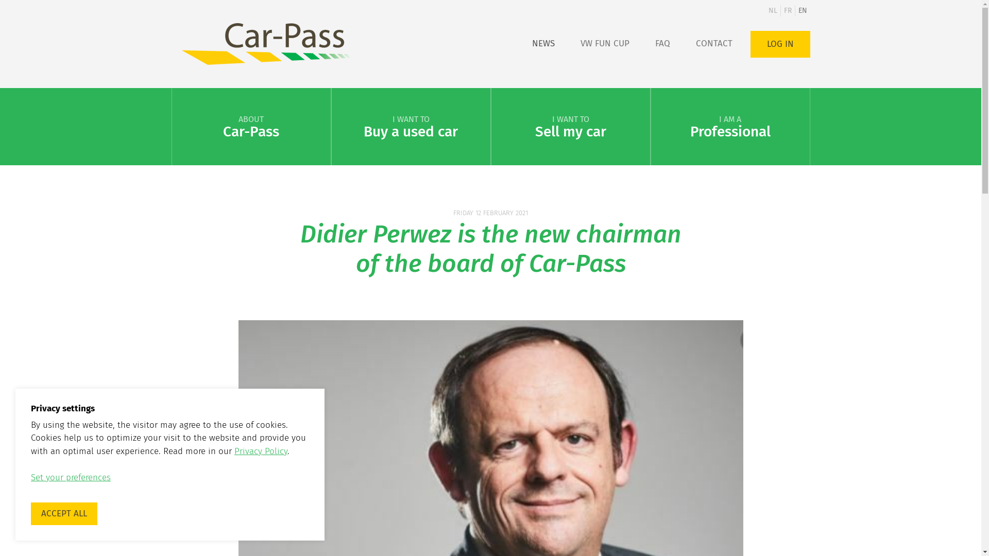 The image size is (989, 556). What do you see at coordinates (788, 11) in the screenshot?
I see `FR` at bounding box center [788, 11].